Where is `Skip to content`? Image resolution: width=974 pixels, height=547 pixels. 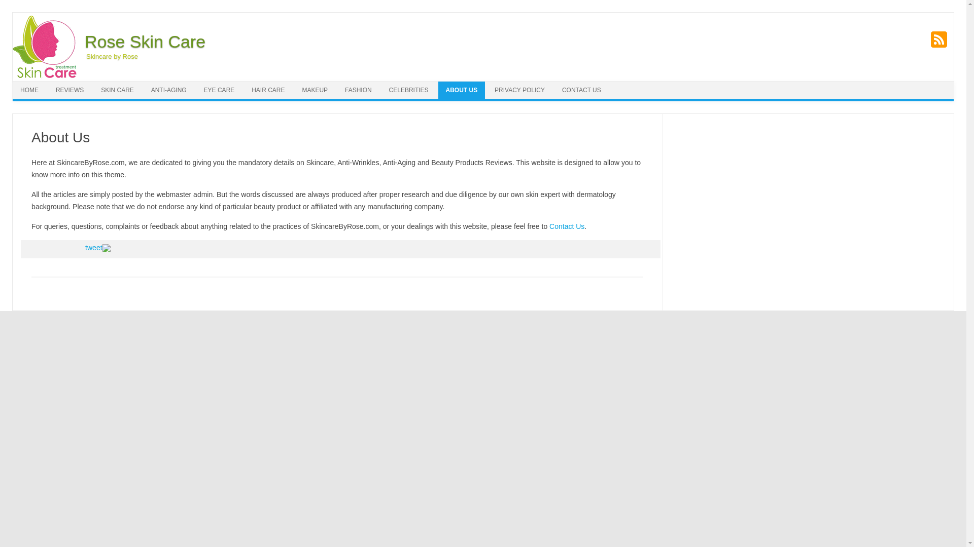 Skip to content is located at coordinates (506, 84).